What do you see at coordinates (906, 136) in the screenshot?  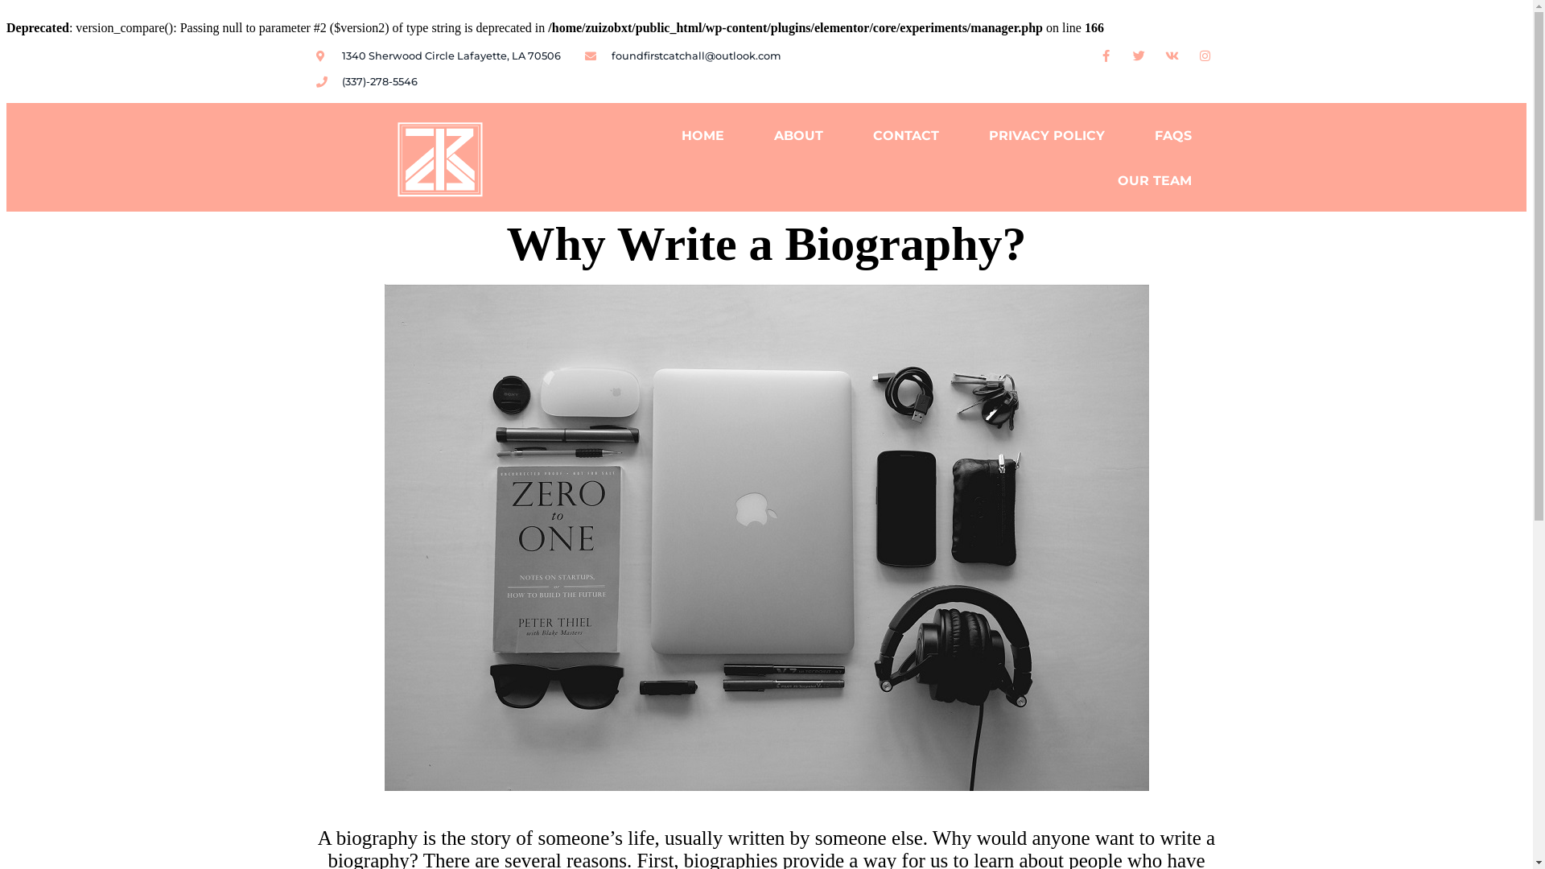 I see `CONTACT` at bounding box center [906, 136].